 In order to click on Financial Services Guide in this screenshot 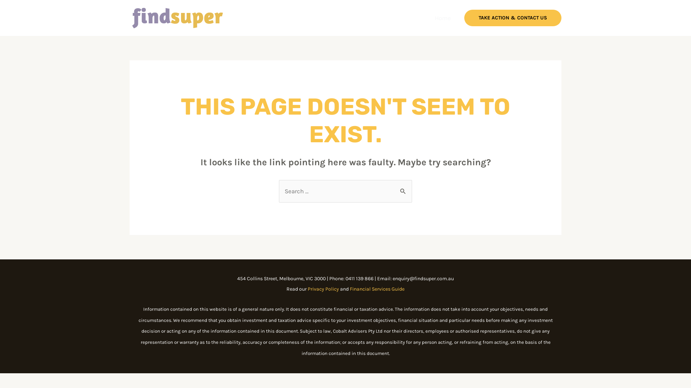, I will do `click(377, 289)`.